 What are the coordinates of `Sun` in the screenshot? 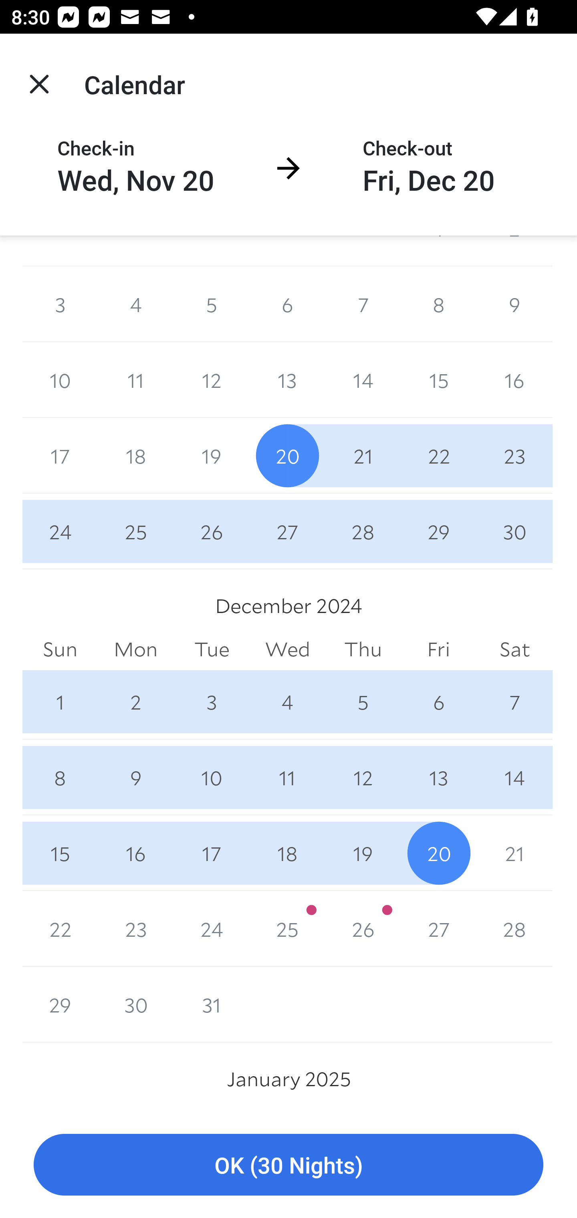 It's located at (60, 649).